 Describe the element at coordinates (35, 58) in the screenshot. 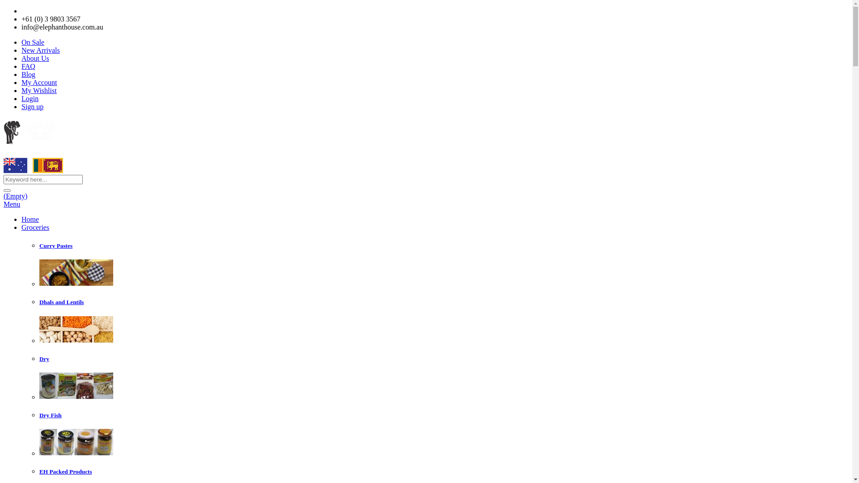

I see `About Us` at that location.